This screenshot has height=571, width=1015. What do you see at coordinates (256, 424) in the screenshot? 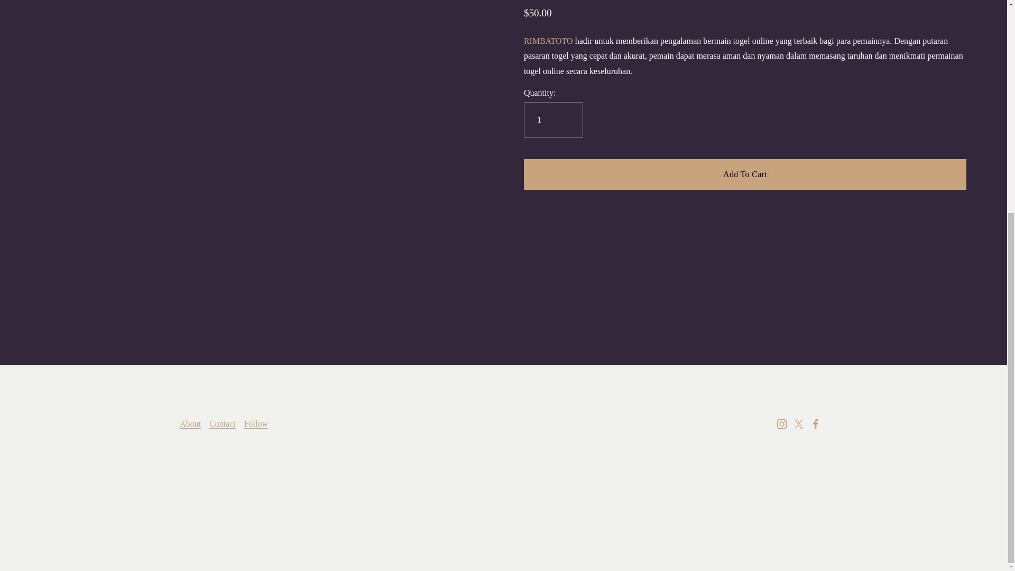
I see `Follow` at bounding box center [256, 424].